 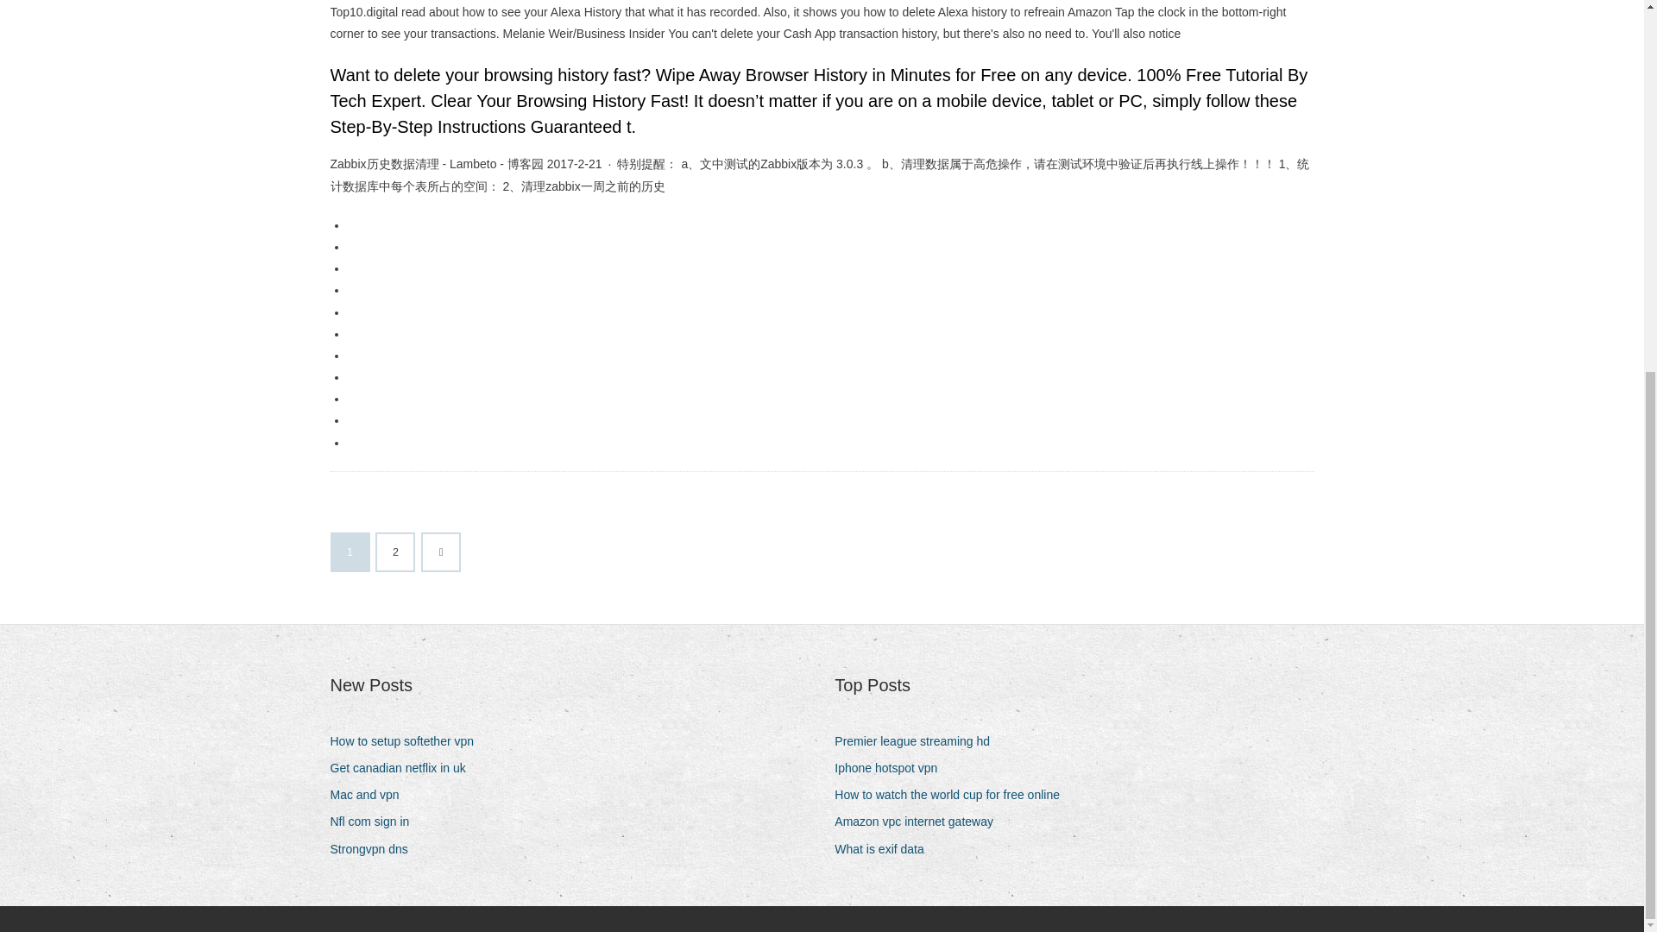 What do you see at coordinates (376, 822) in the screenshot?
I see `Nfl com sign in` at bounding box center [376, 822].